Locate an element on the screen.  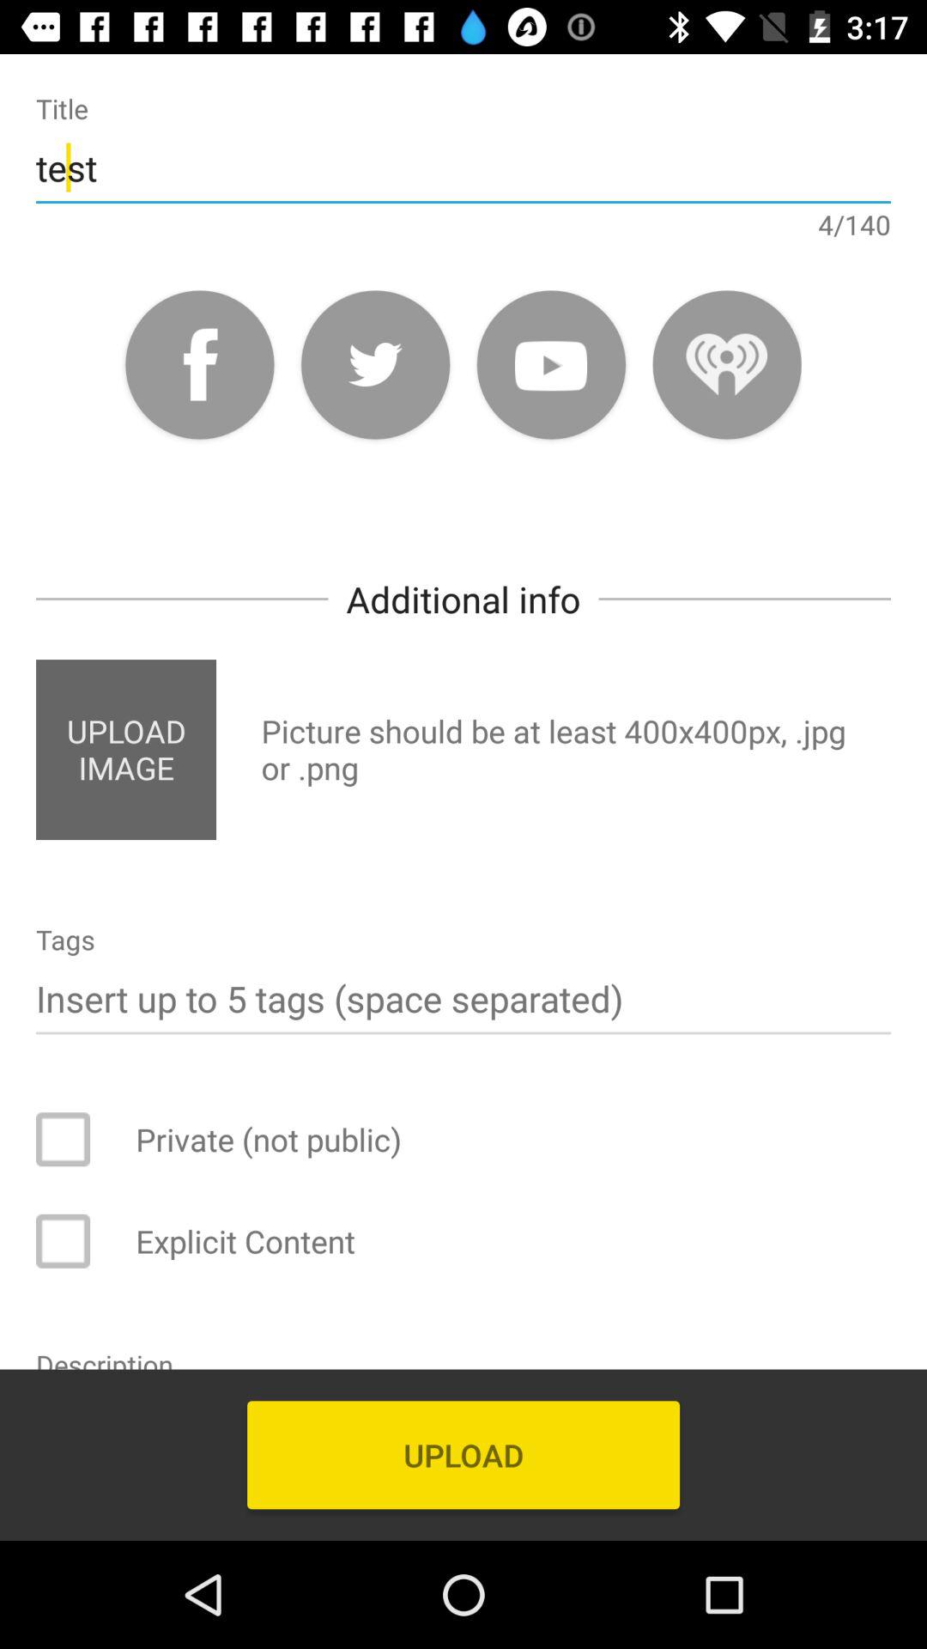
select item is located at coordinates (75, 1139).